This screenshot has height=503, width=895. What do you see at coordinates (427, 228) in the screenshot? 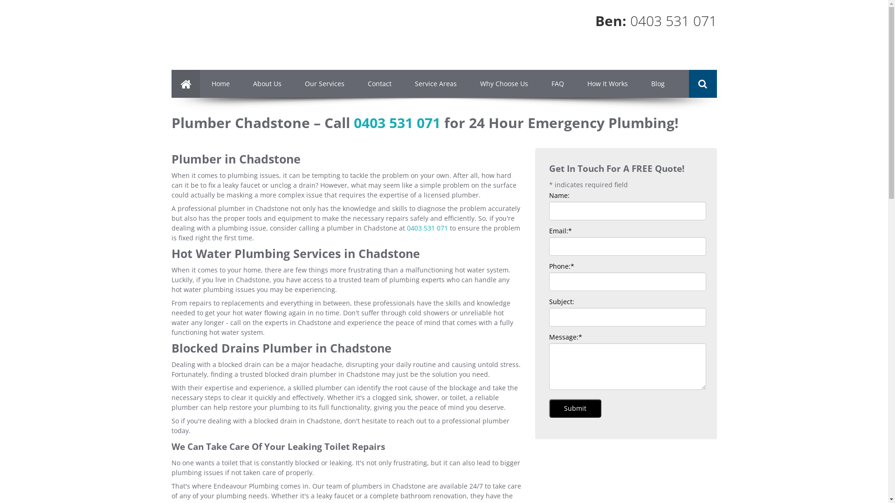
I see `0403 531 071` at bounding box center [427, 228].